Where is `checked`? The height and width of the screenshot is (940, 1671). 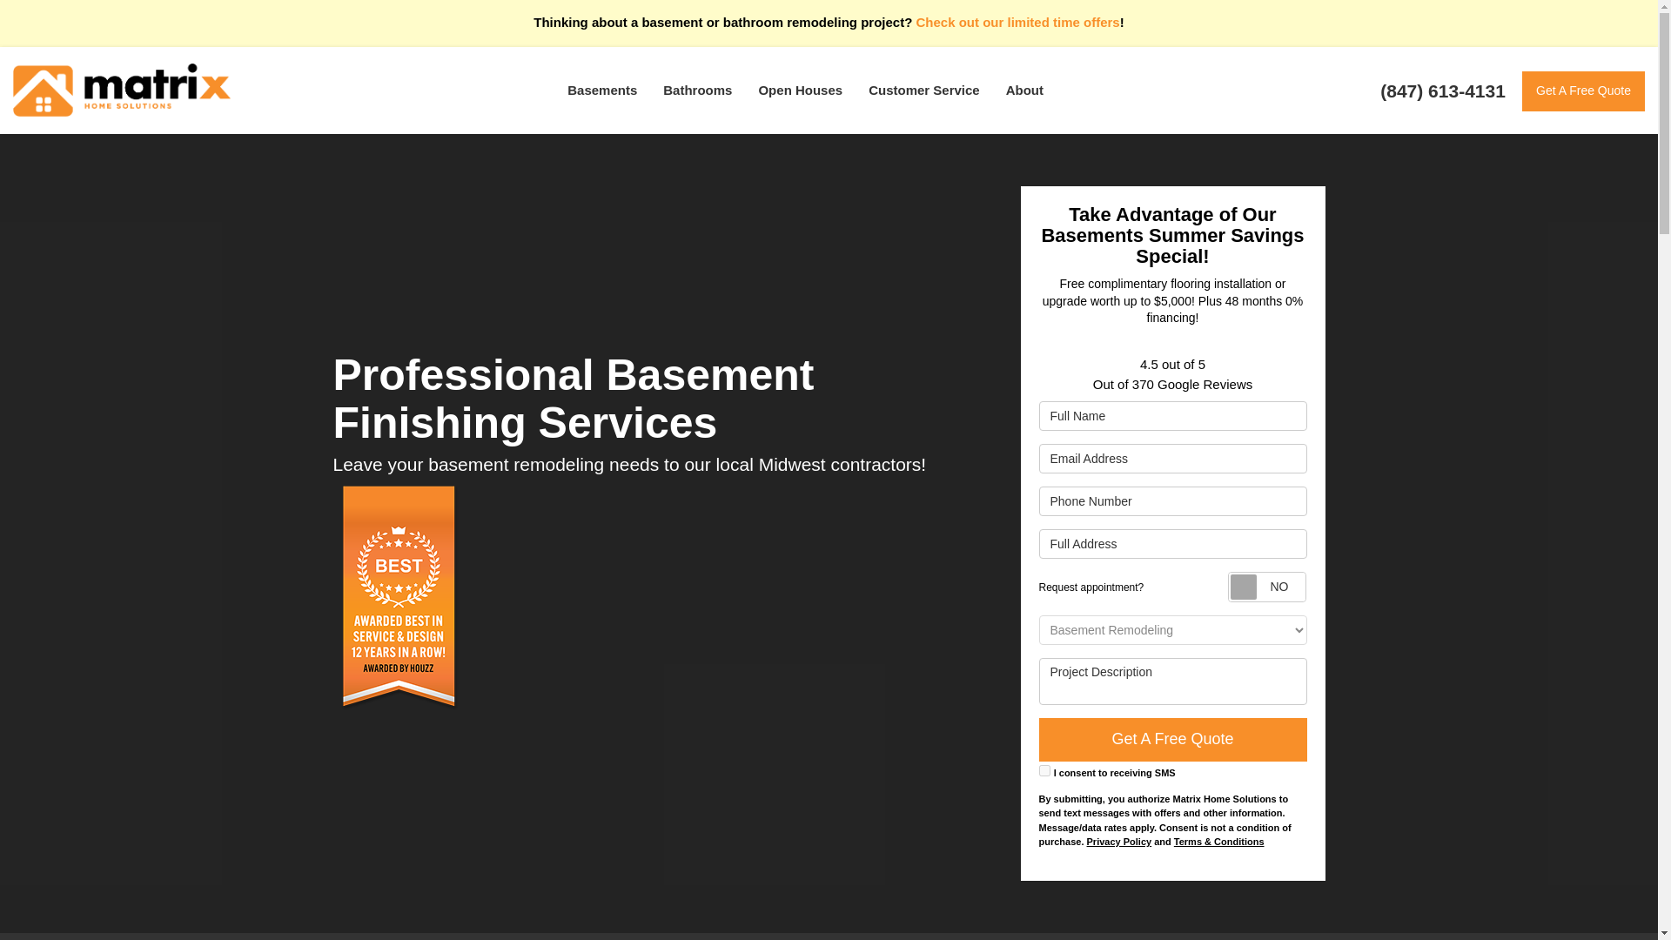 checked is located at coordinates (1044, 771).